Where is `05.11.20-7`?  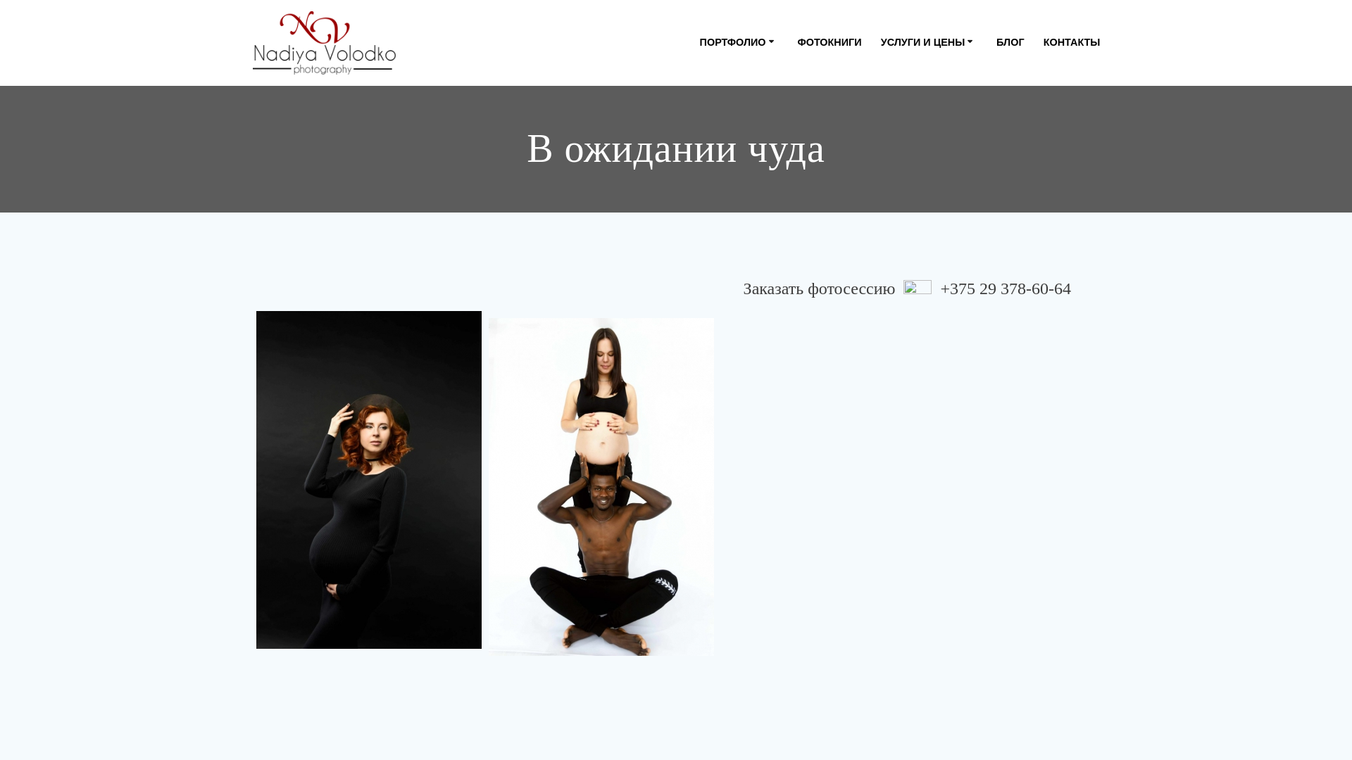 05.11.20-7 is located at coordinates (721, 327).